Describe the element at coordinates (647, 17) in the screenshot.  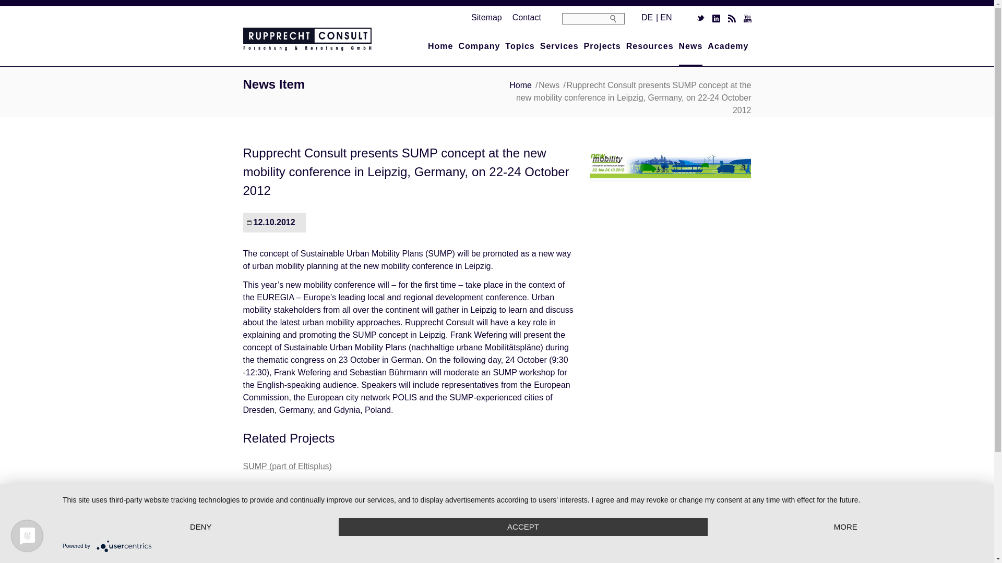
I see `DE` at that location.